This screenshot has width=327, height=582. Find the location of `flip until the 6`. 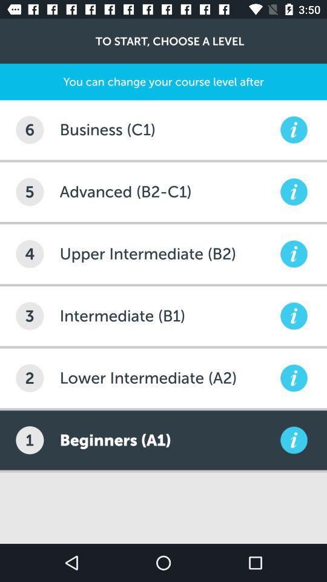

flip until the 6 is located at coordinates (30, 130).